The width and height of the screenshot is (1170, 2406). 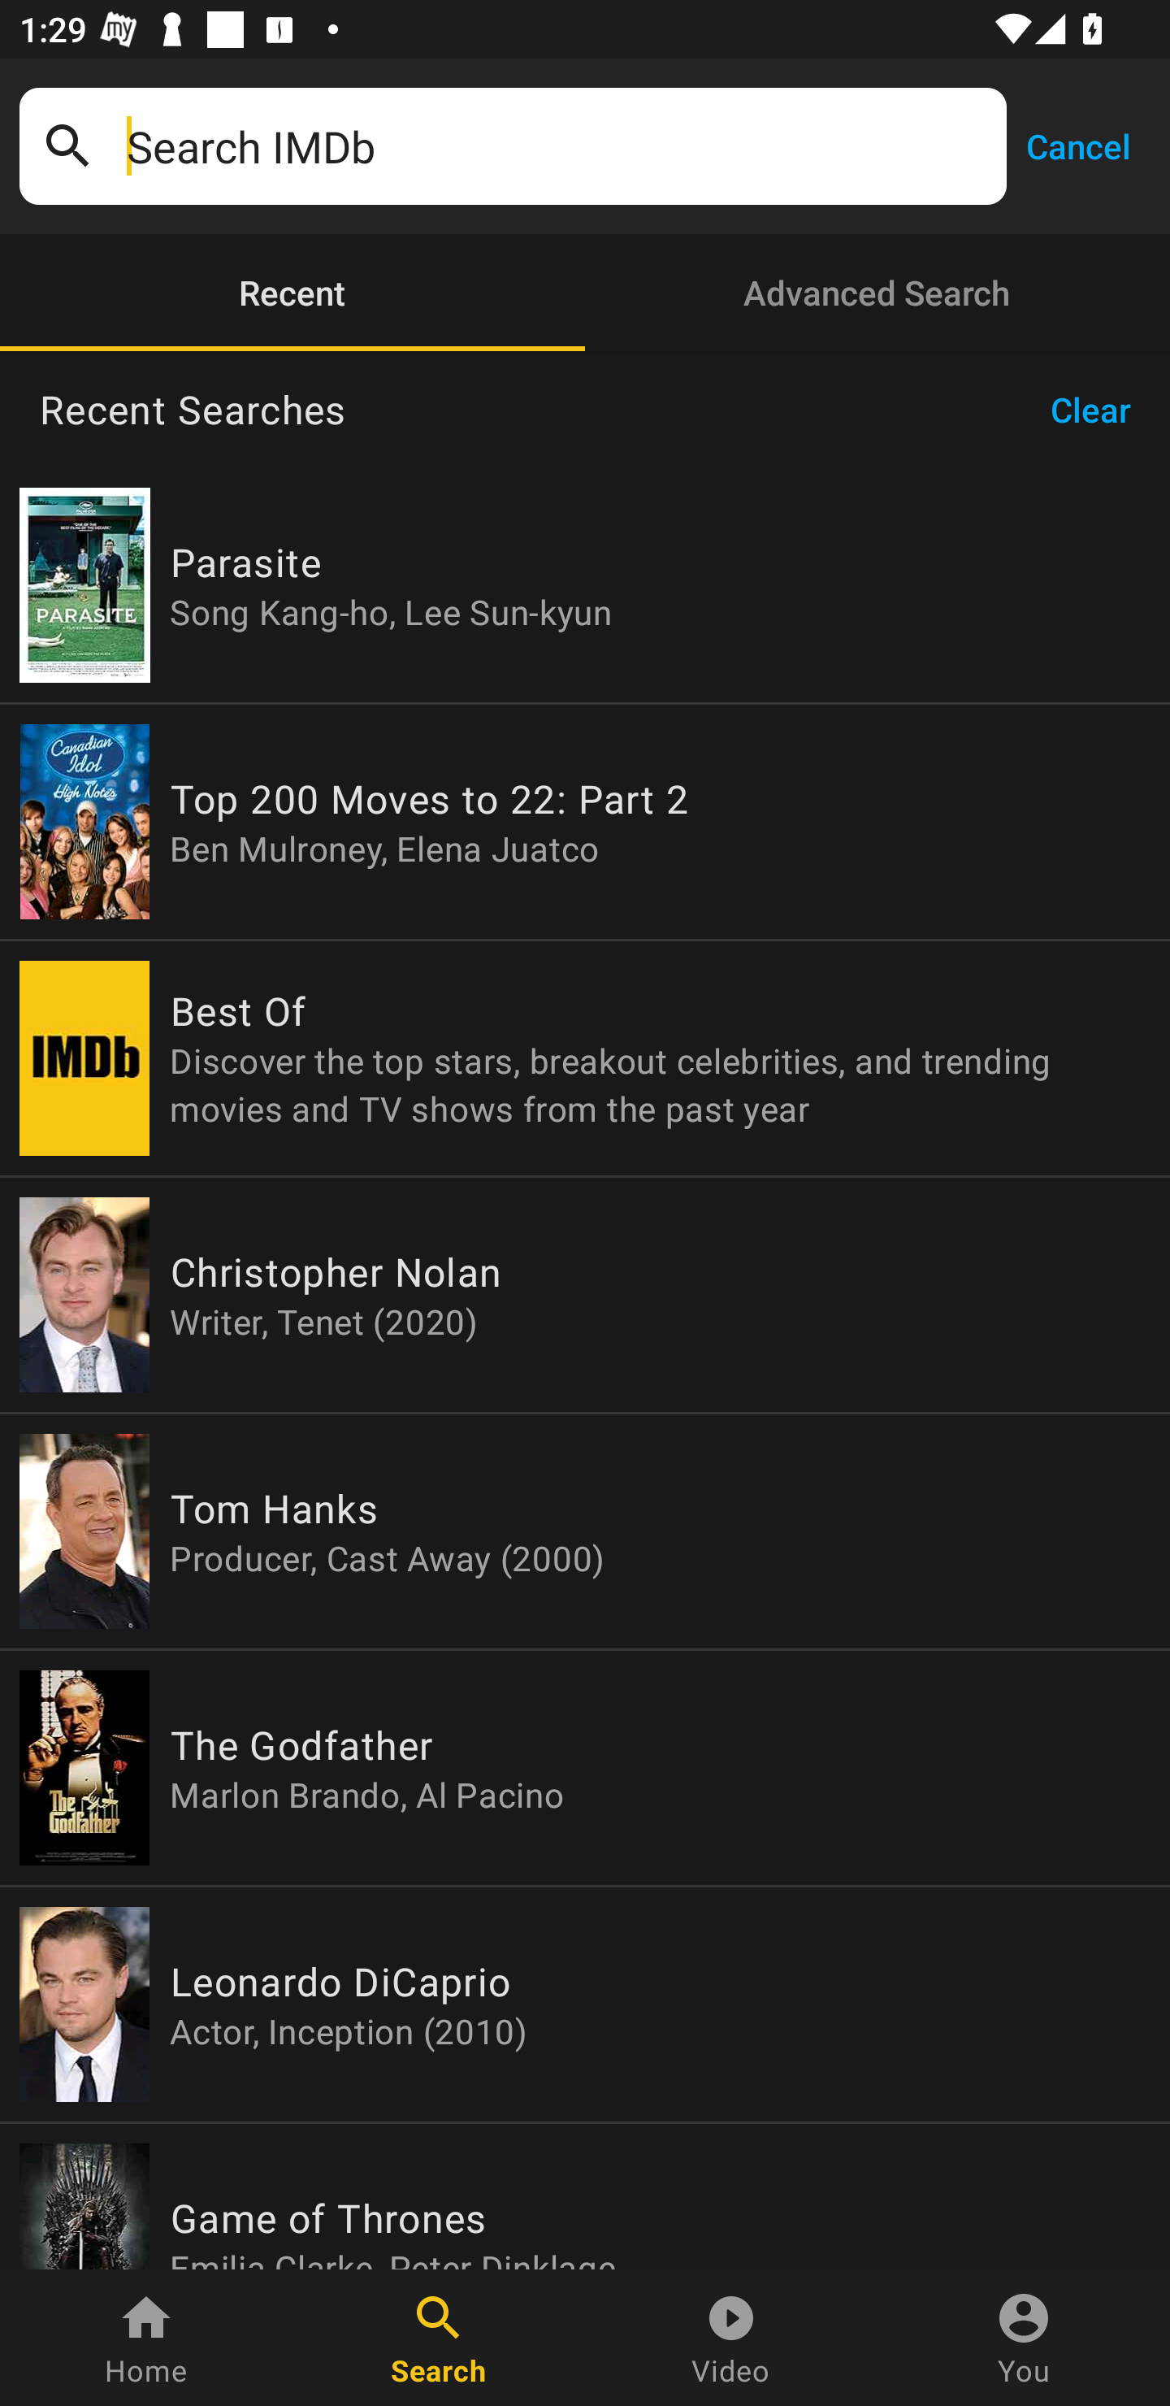 What do you see at coordinates (585, 1296) in the screenshot?
I see `Christopher Nolan Writer, Tenet (2020)` at bounding box center [585, 1296].